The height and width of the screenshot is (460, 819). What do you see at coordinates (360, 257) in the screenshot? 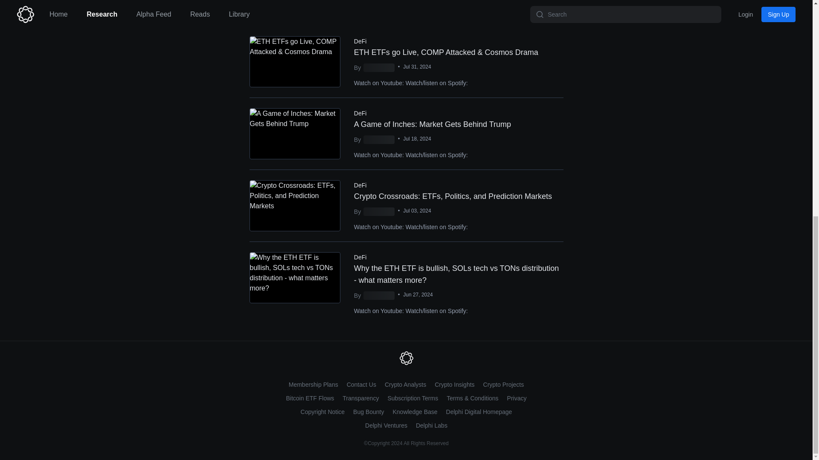
I see `DeFi` at bounding box center [360, 257].